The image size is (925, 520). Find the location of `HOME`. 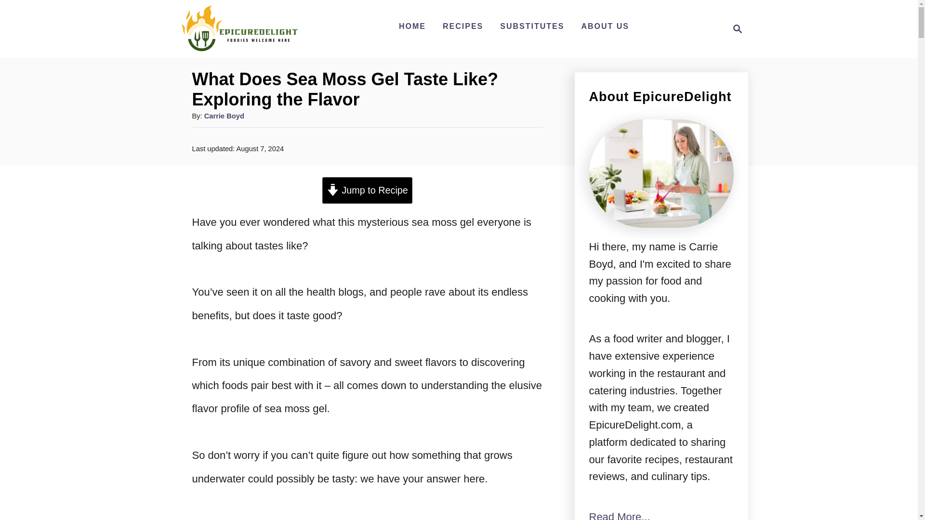

HOME is located at coordinates (532, 26).